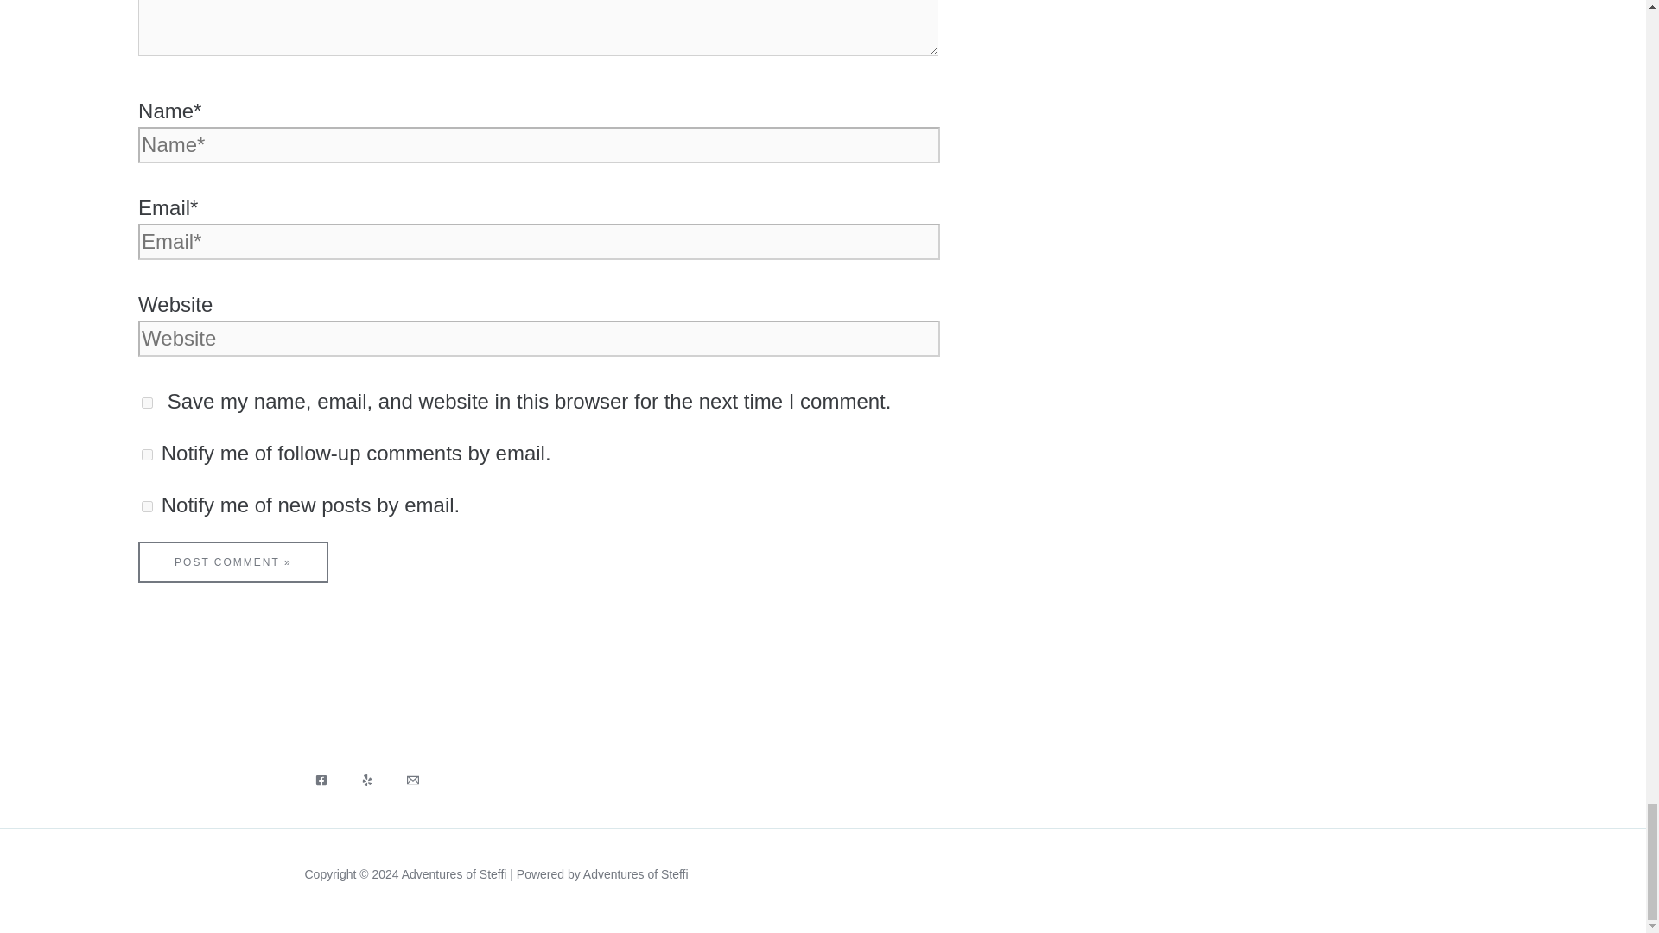 This screenshot has height=933, width=1659. Describe the element at coordinates (411, 780) in the screenshot. I see `Email` at that location.